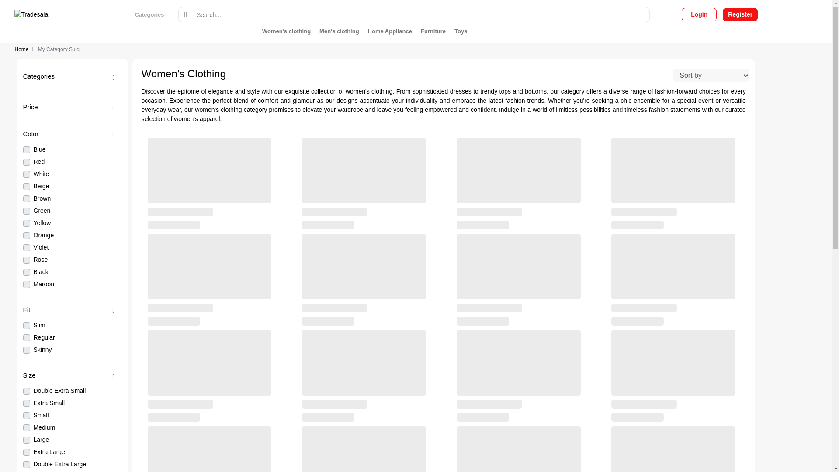 Image resolution: width=839 pixels, height=472 pixels. Describe the element at coordinates (72, 134) in the screenshot. I see `Color` at that location.